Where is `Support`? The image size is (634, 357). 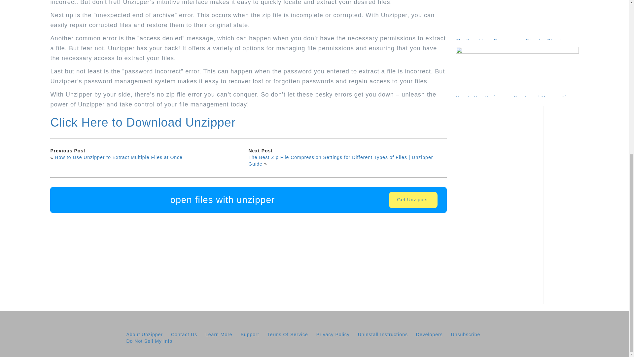
Support is located at coordinates (250, 335).